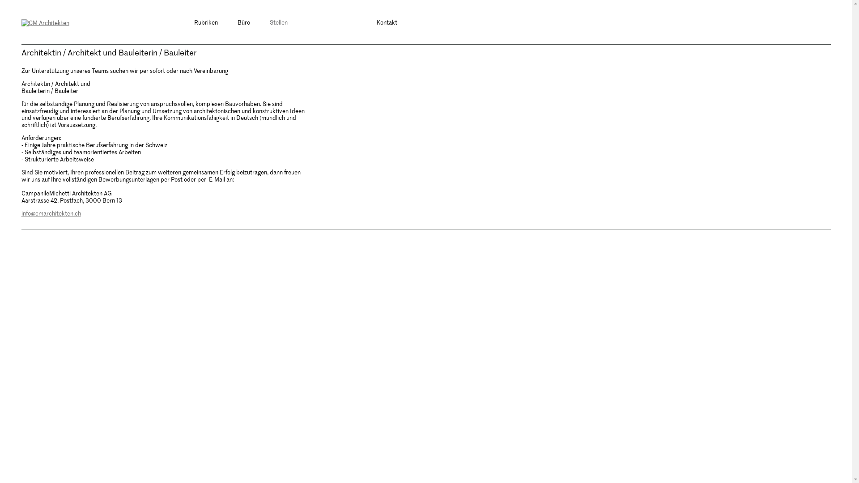  I want to click on info@cmarchitekten.ch, so click(51, 213).